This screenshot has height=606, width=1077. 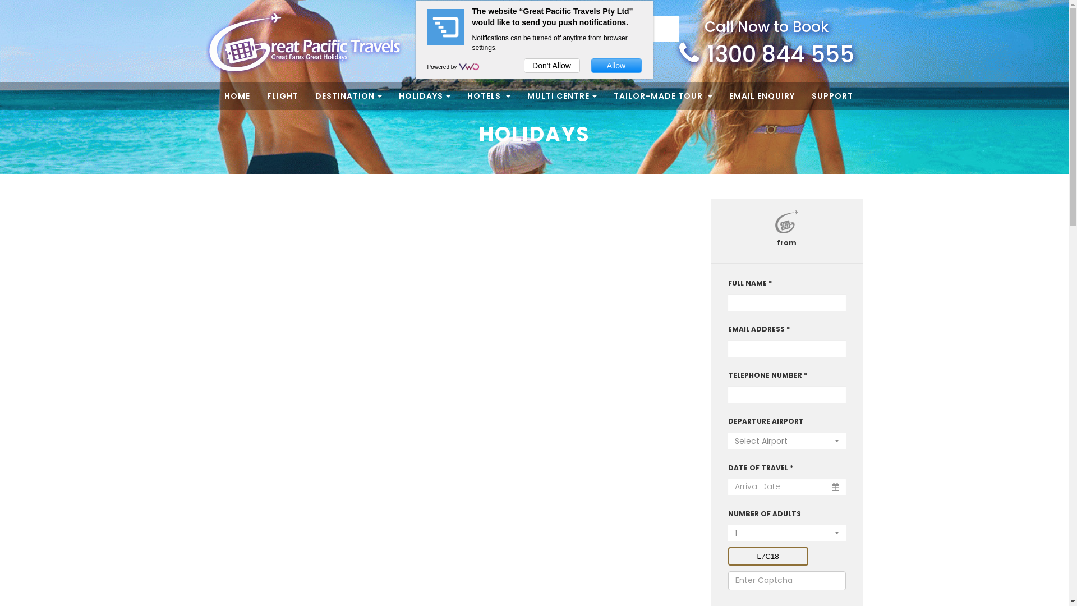 What do you see at coordinates (618, 29) in the screenshot?
I see `COVID-19 Message` at bounding box center [618, 29].